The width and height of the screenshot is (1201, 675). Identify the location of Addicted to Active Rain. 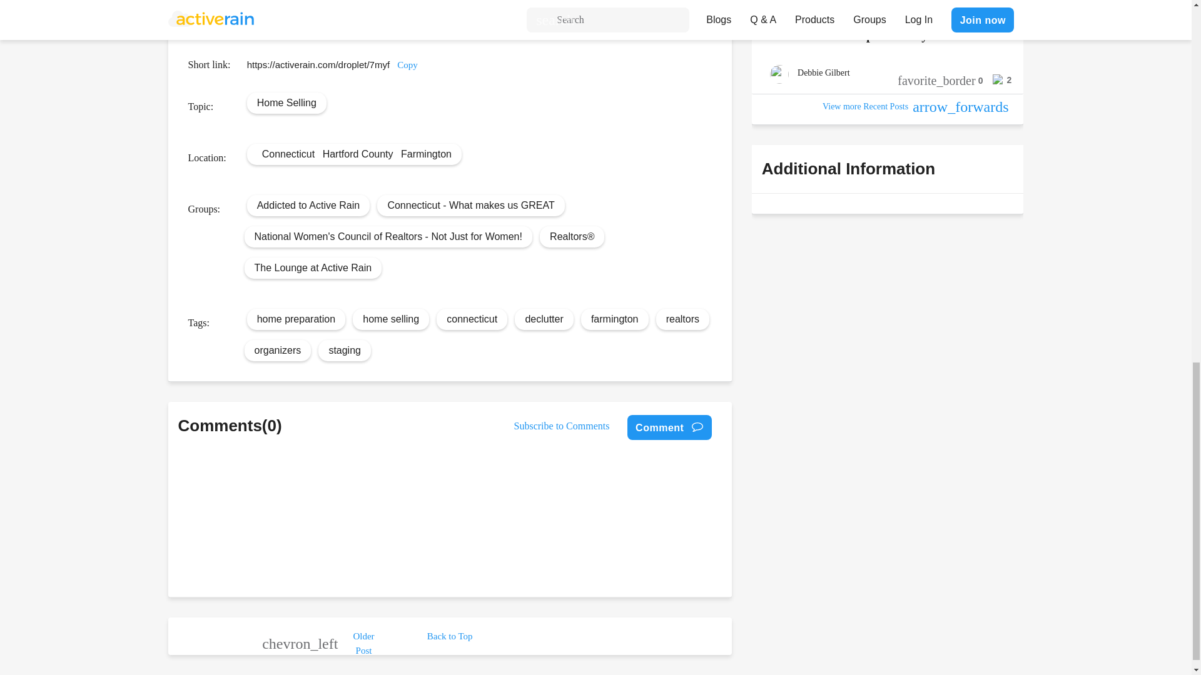
(308, 205).